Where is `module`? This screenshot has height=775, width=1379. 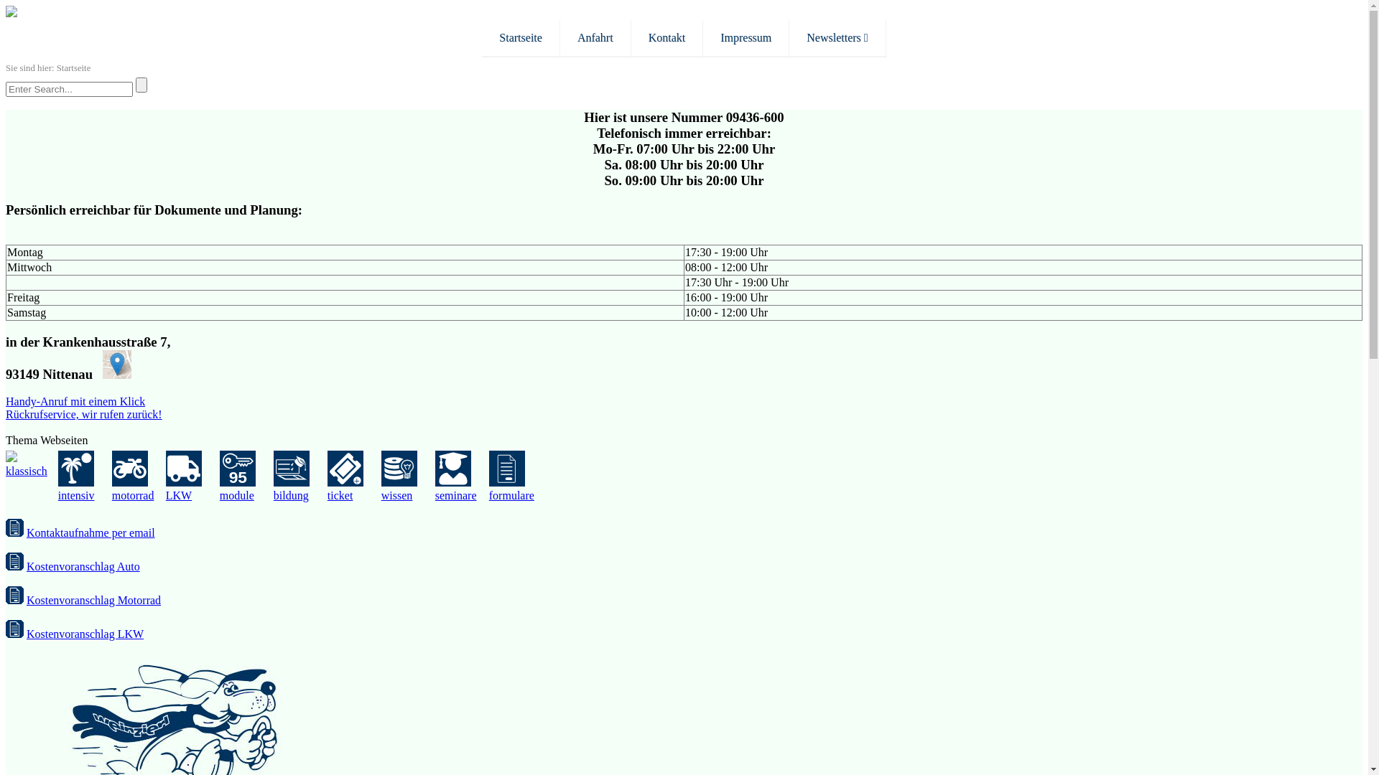 module is located at coordinates (247, 476).